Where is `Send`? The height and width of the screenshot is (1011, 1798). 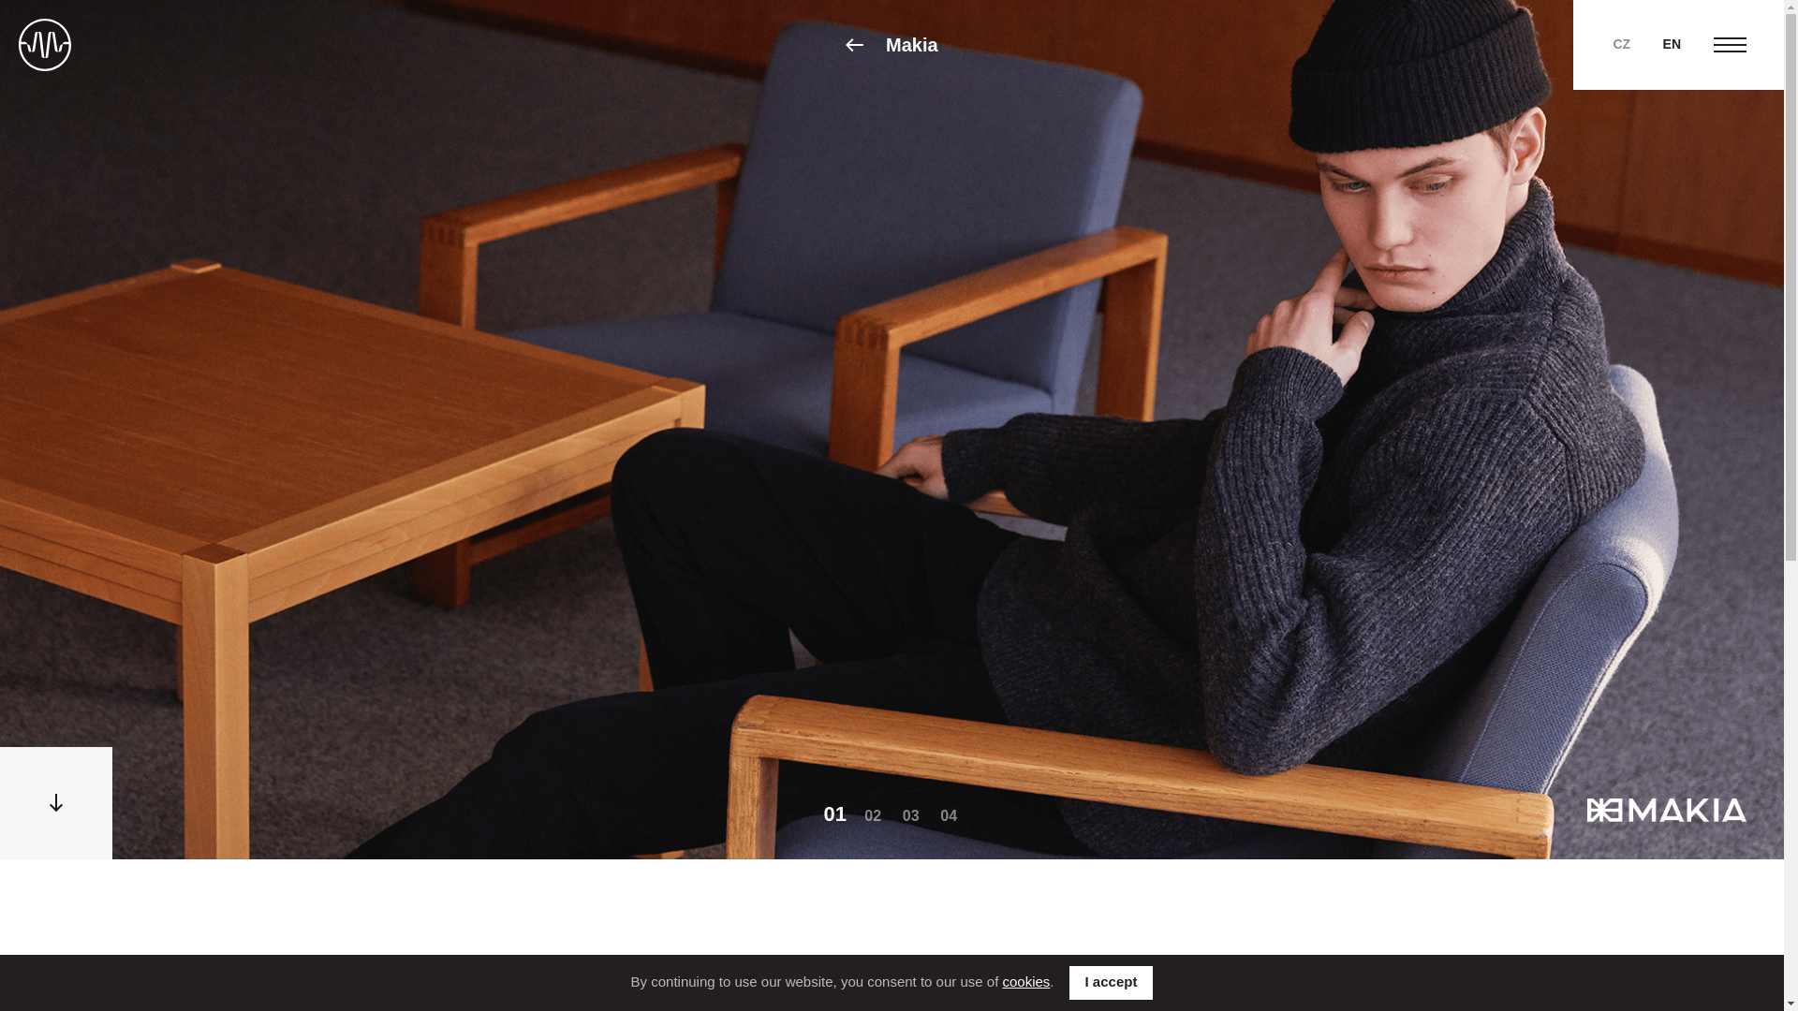 Send is located at coordinates (892, 775).